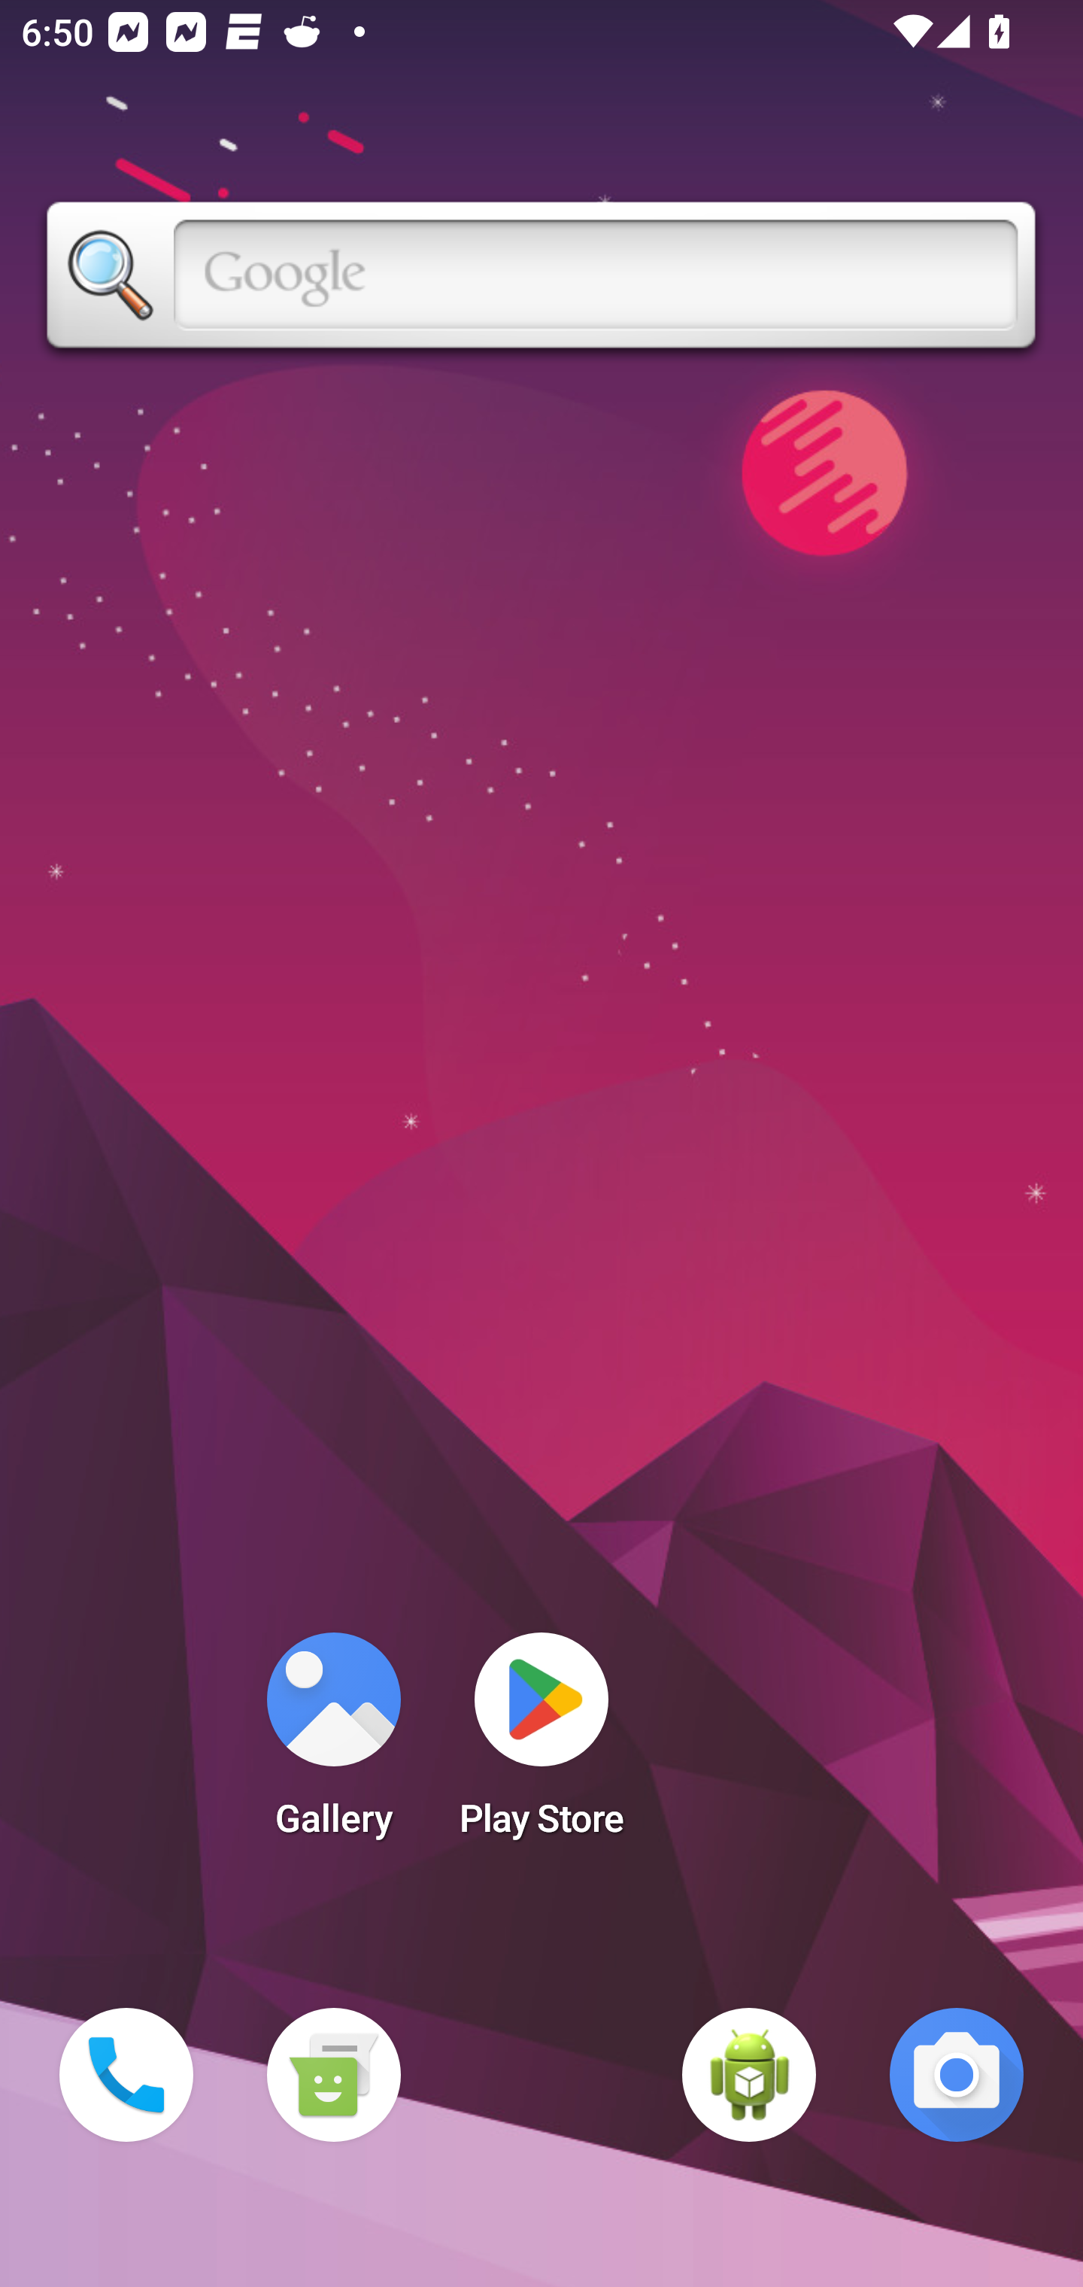  Describe the element at coordinates (957, 2075) in the screenshot. I see `Camera` at that location.